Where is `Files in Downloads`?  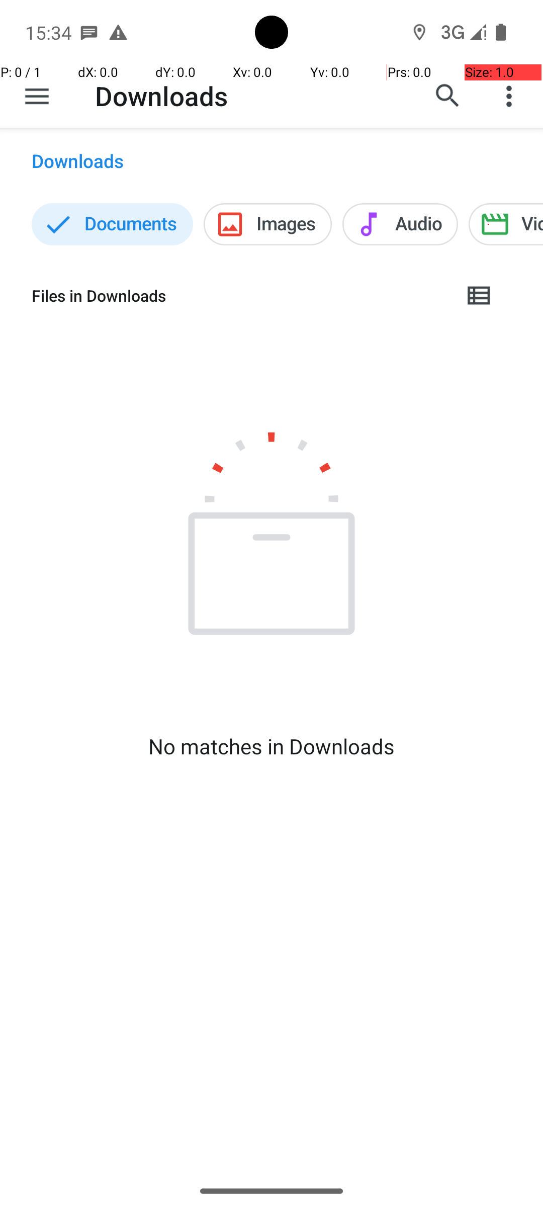
Files in Downloads is located at coordinates (239, 296).